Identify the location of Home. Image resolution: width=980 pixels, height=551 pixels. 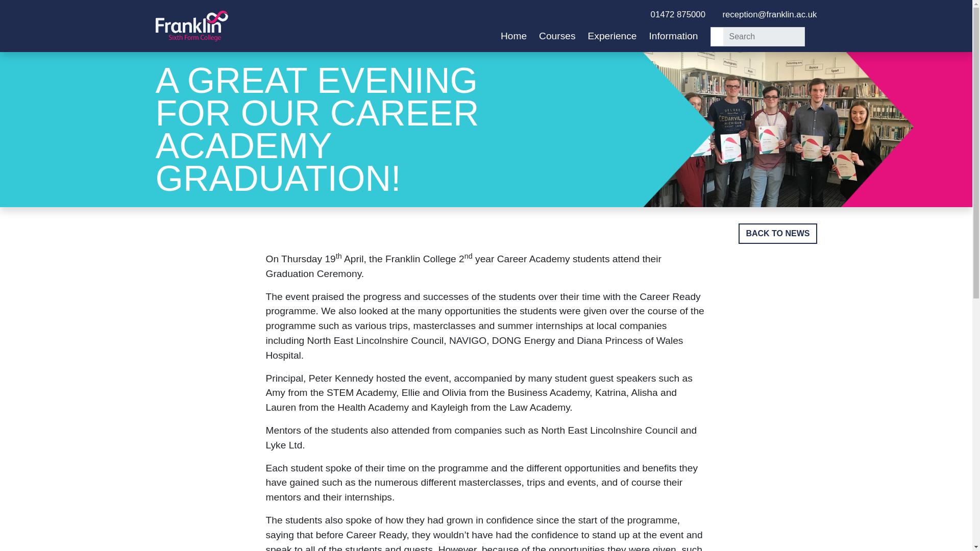
(513, 36).